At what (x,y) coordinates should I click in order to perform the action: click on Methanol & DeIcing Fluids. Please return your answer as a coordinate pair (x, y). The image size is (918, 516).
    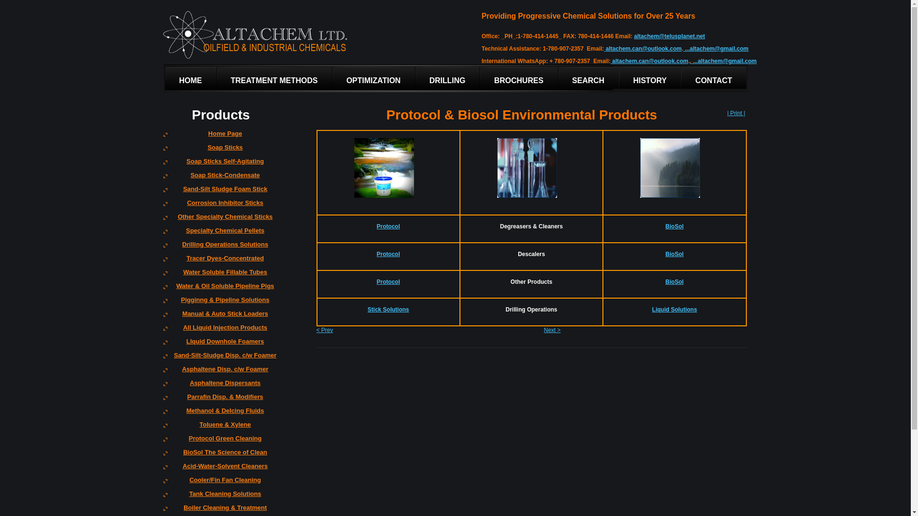
    Looking at the image, I should click on (221, 414).